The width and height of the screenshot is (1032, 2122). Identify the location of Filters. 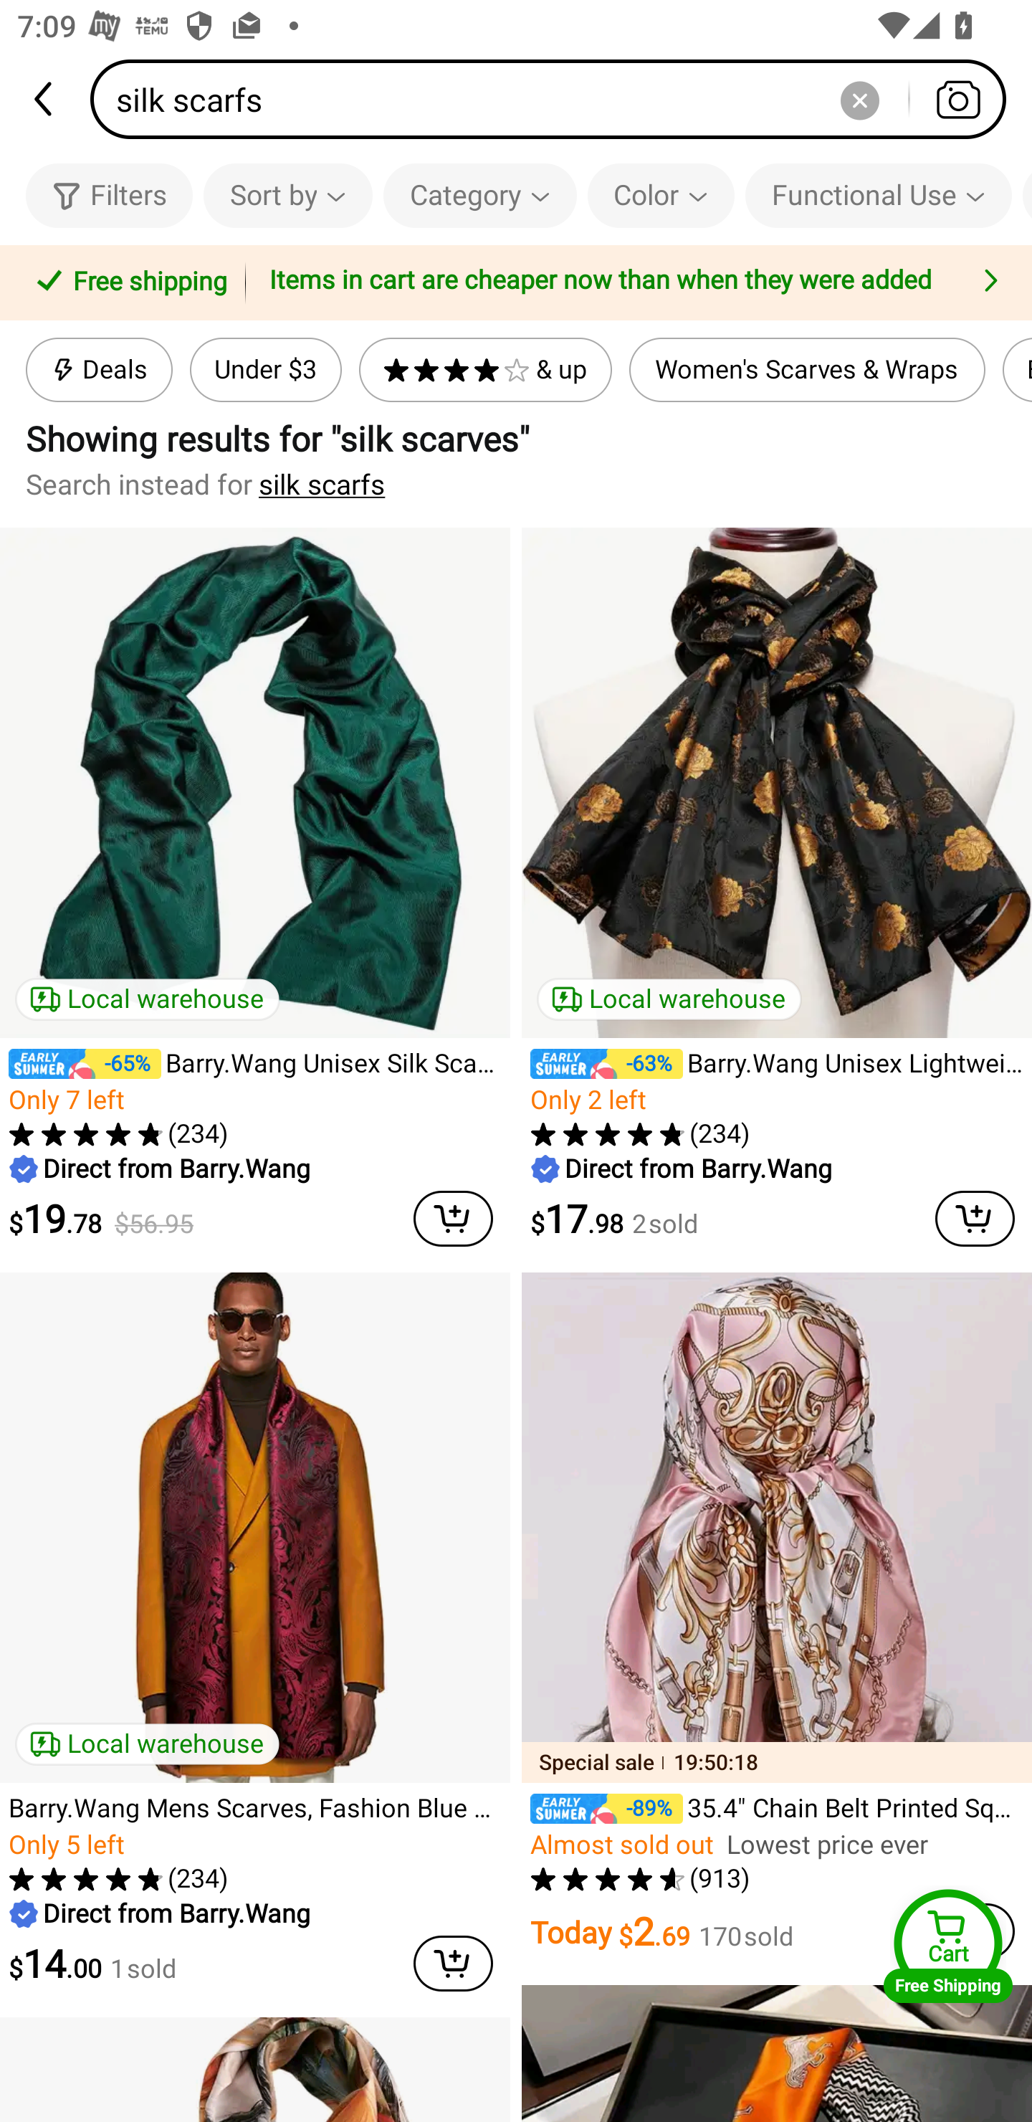
(109, 195).